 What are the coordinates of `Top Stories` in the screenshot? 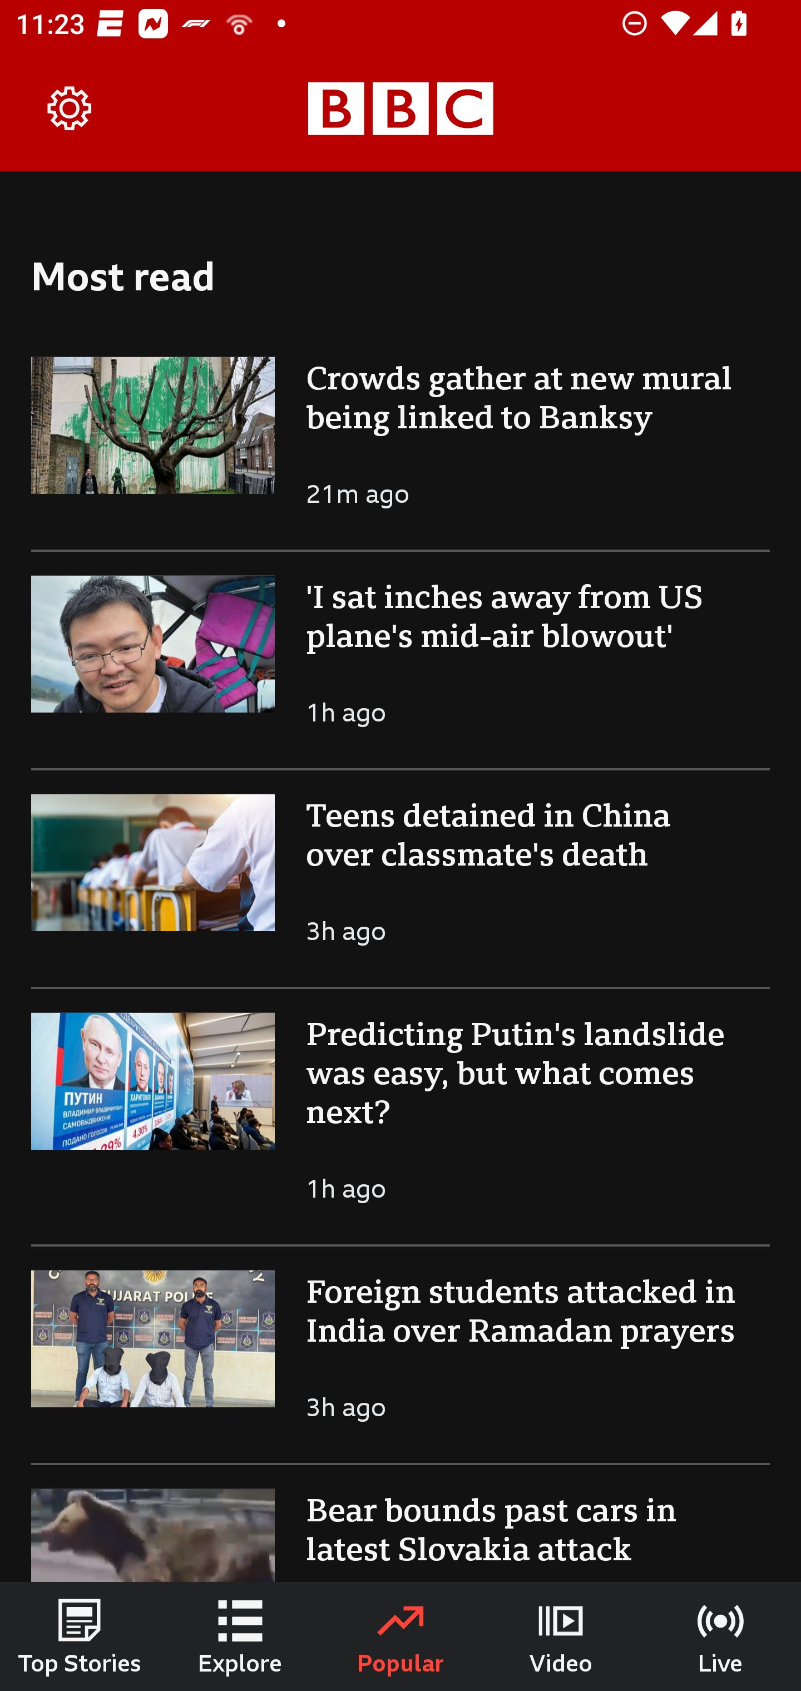 It's located at (80, 1636).